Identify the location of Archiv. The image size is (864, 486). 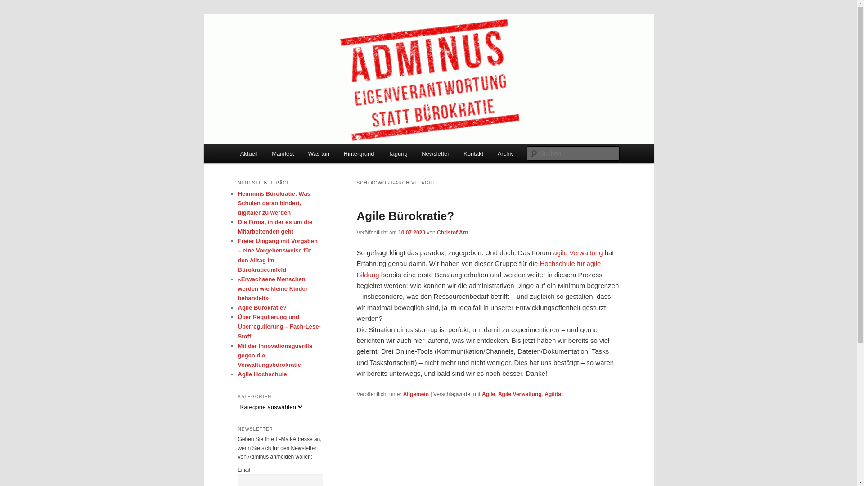
(506, 154).